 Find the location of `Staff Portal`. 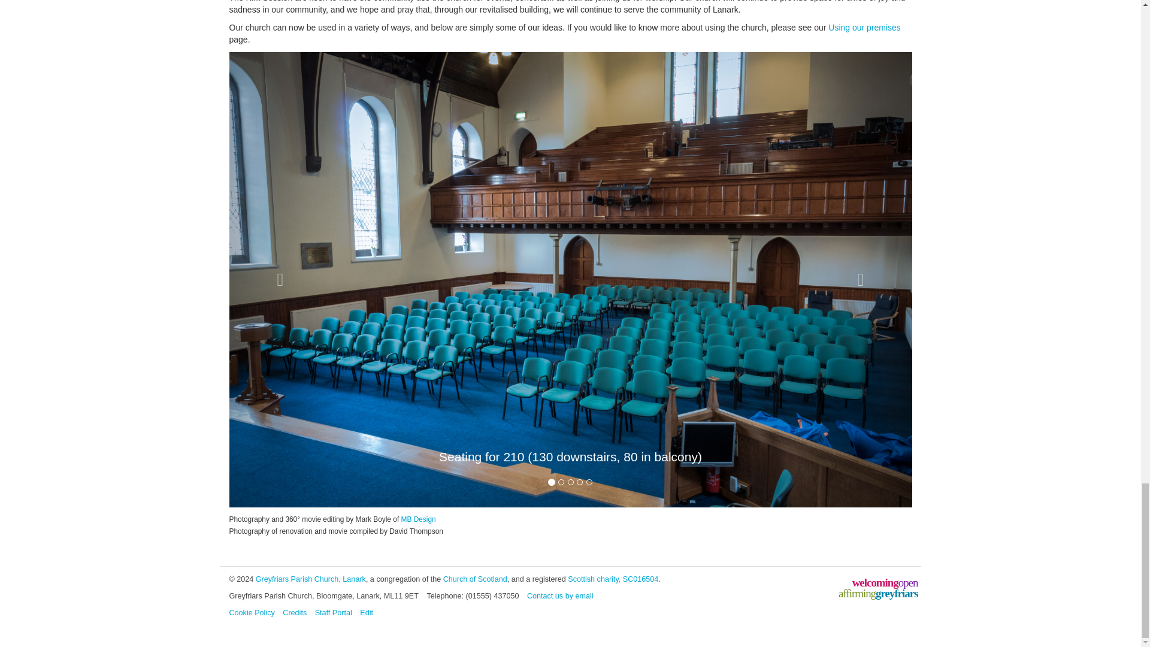

Staff Portal is located at coordinates (333, 613).